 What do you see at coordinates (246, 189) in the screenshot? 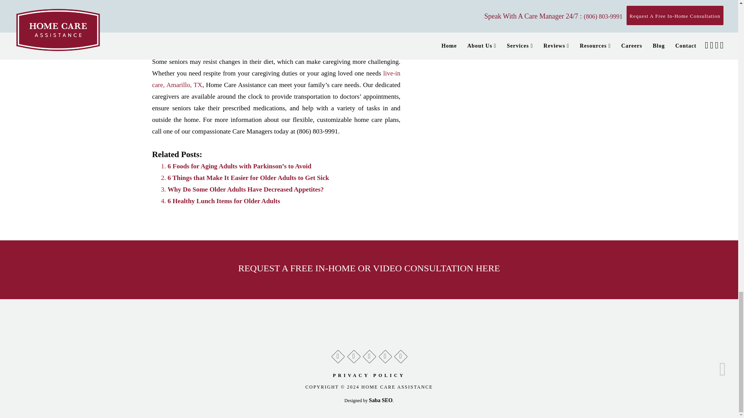
I see `Why Do Some Older Adults Have Decreased Appetites?` at bounding box center [246, 189].